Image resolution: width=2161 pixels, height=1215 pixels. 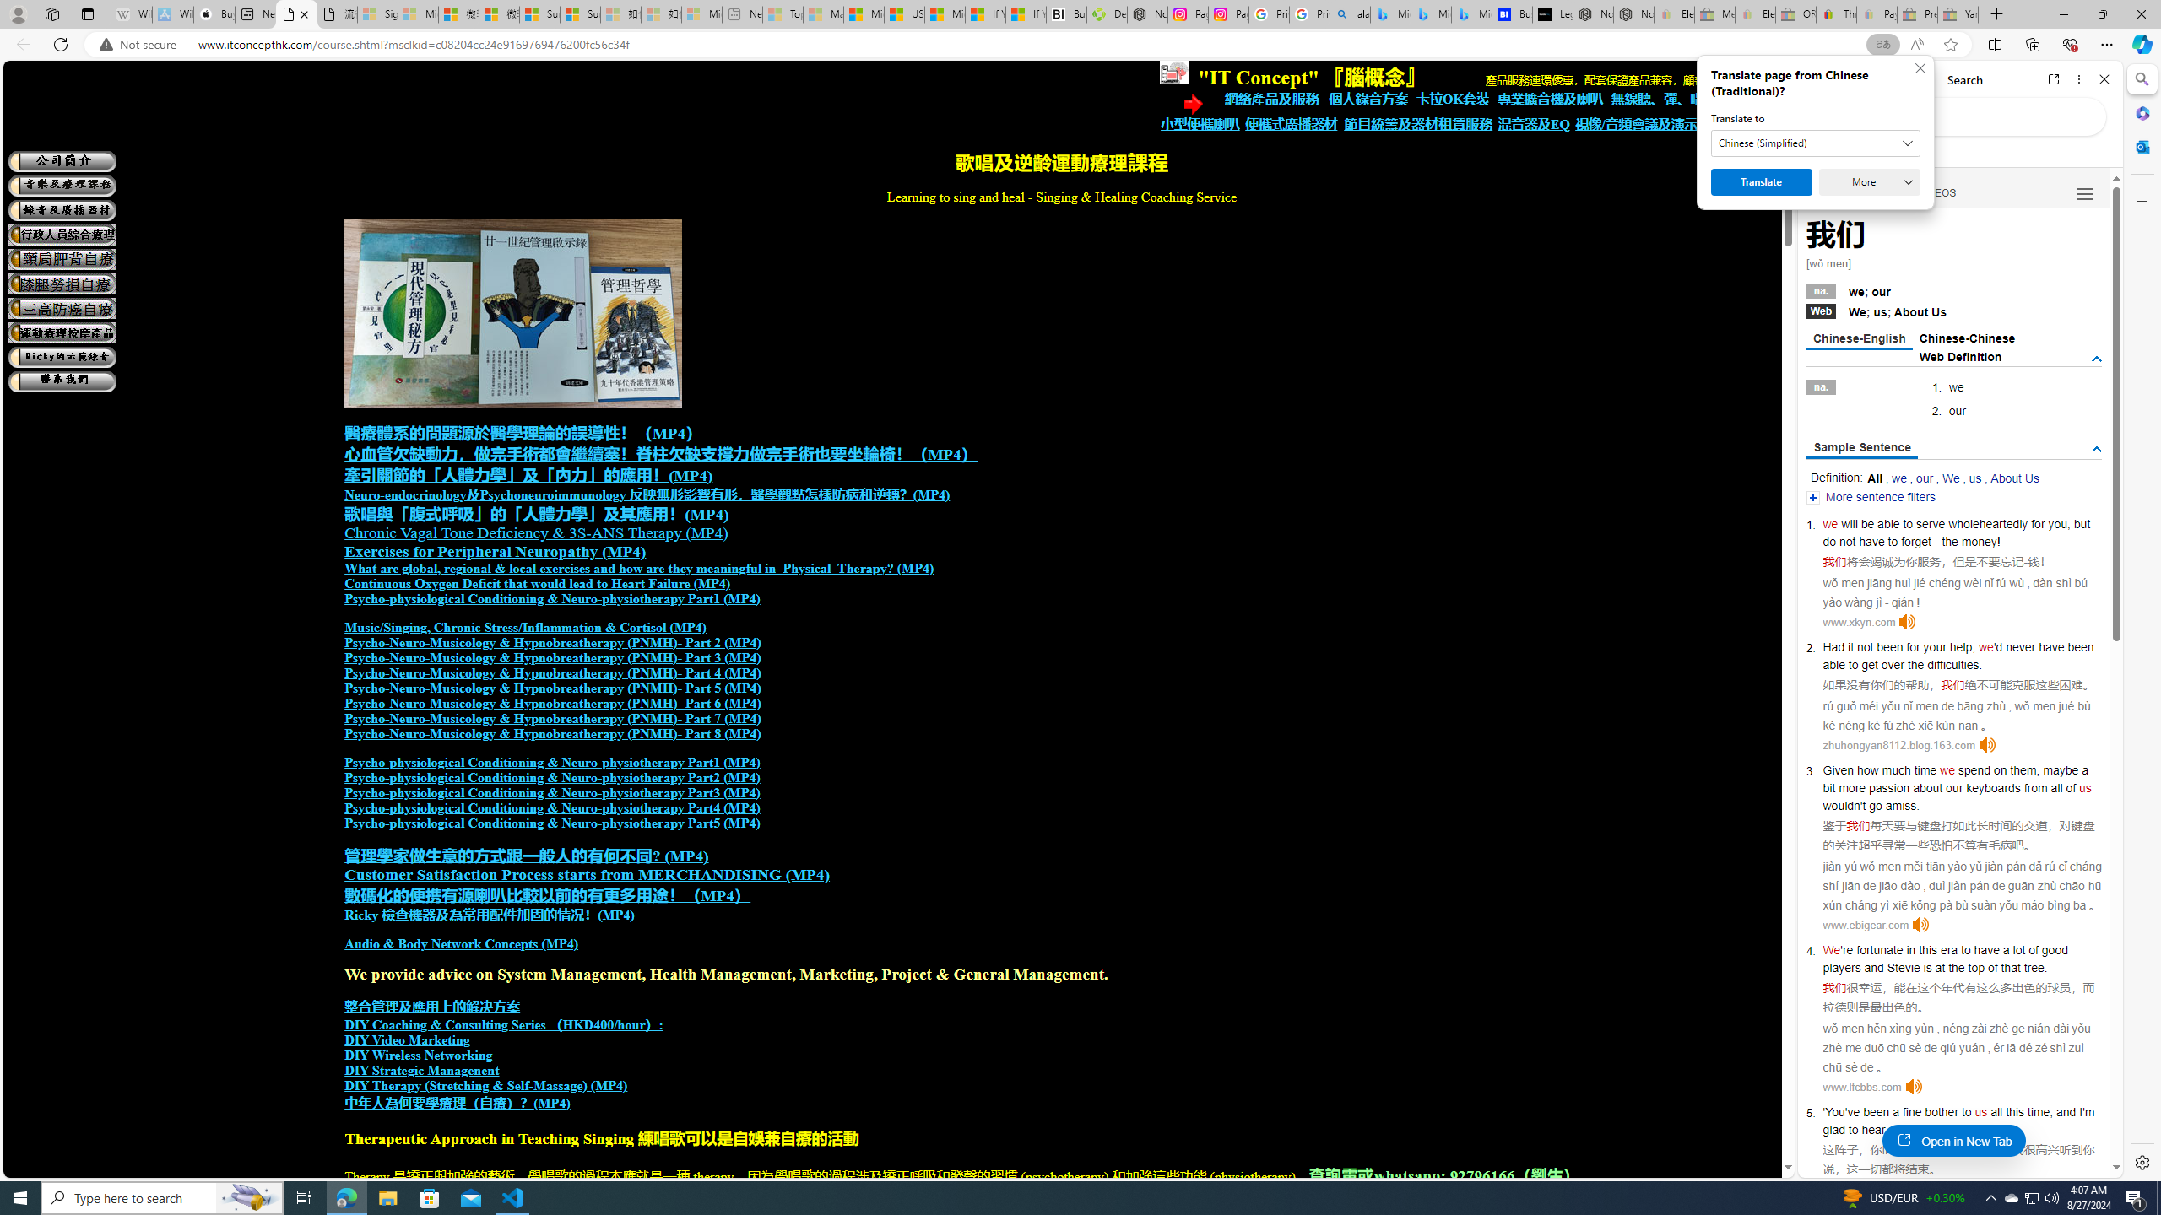 What do you see at coordinates (2026, 562) in the screenshot?
I see `-` at bounding box center [2026, 562].